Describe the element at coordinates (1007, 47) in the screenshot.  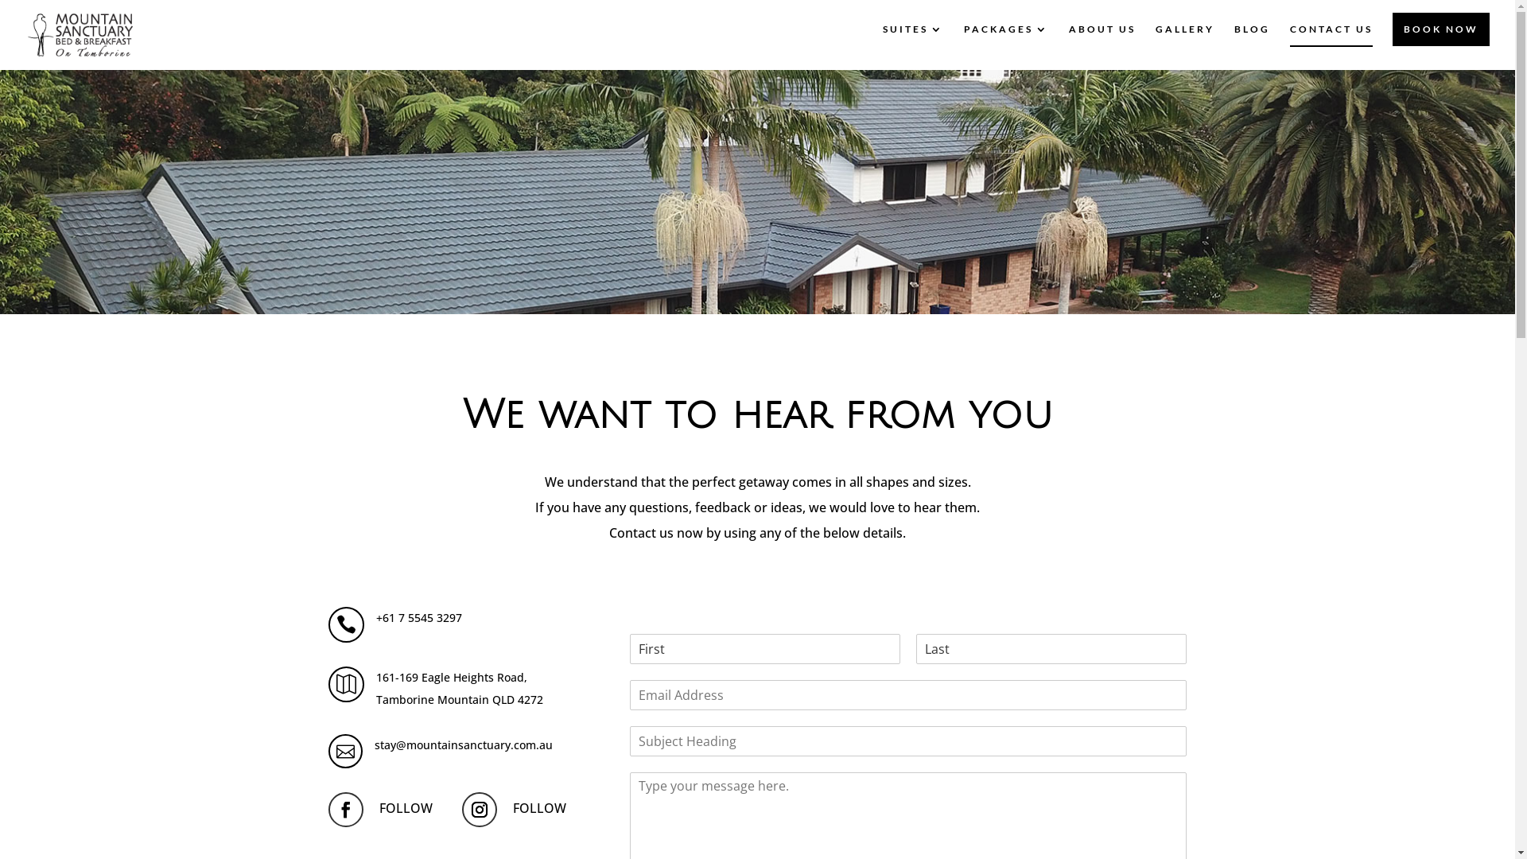
I see `PACKAGES` at that location.